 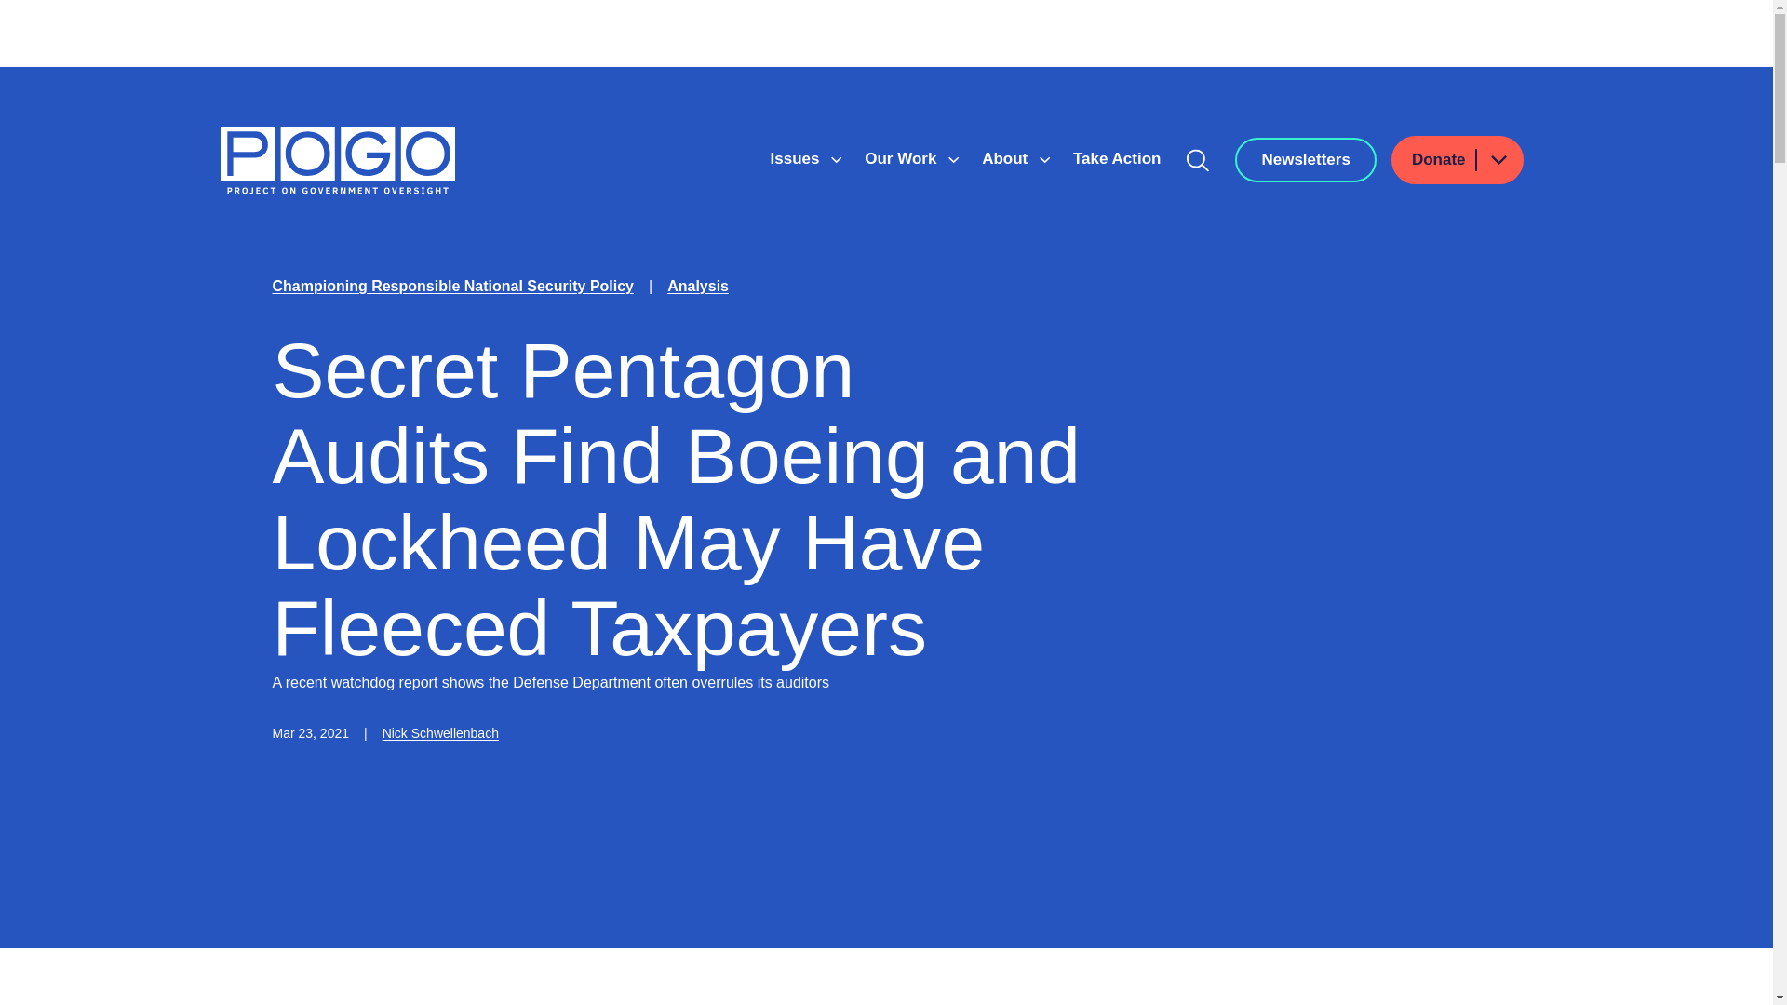 I want to click on Show submenu for Donate, so click(x=1498, y=158).